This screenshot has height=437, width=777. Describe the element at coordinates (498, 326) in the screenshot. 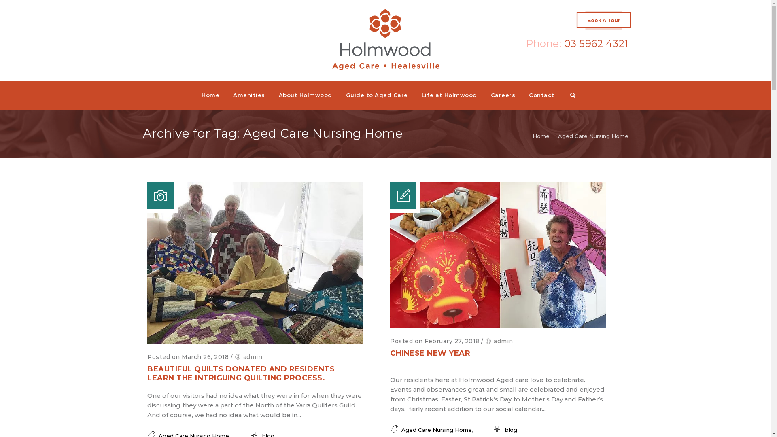

I see `Permalink to Chinese New Year` at that location.